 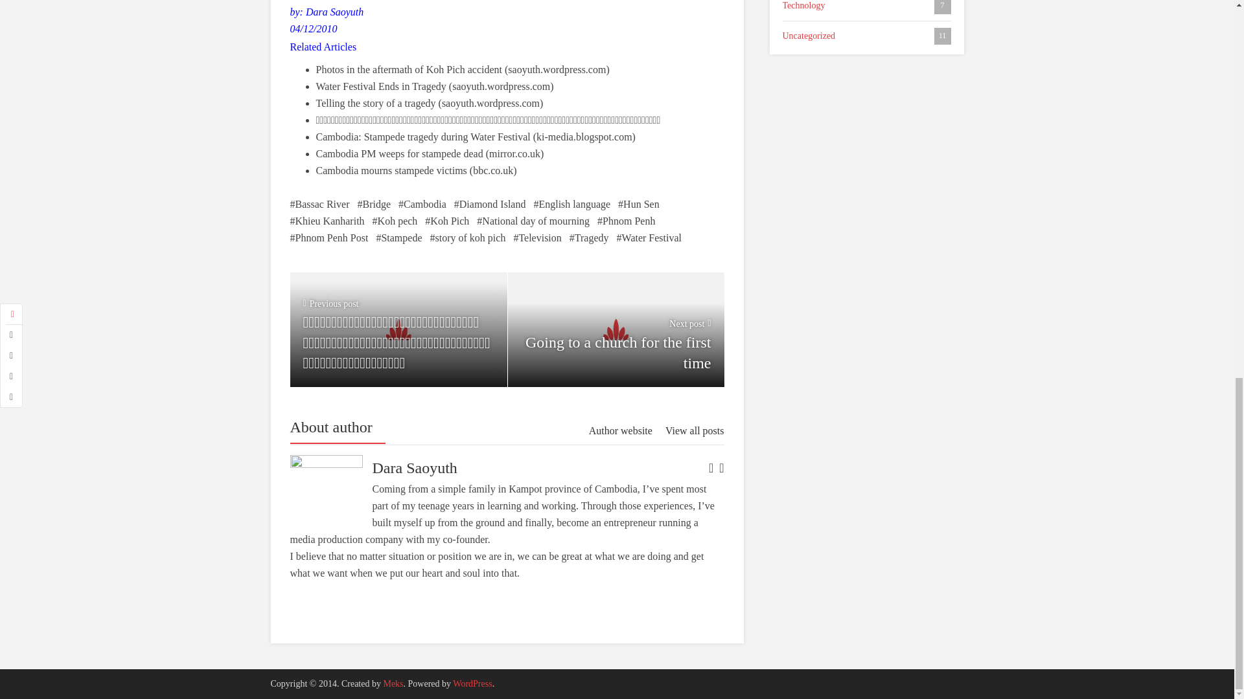 I want to click on Photos in the aftermath of Koh Pich accident, so click(x=409, y=69).